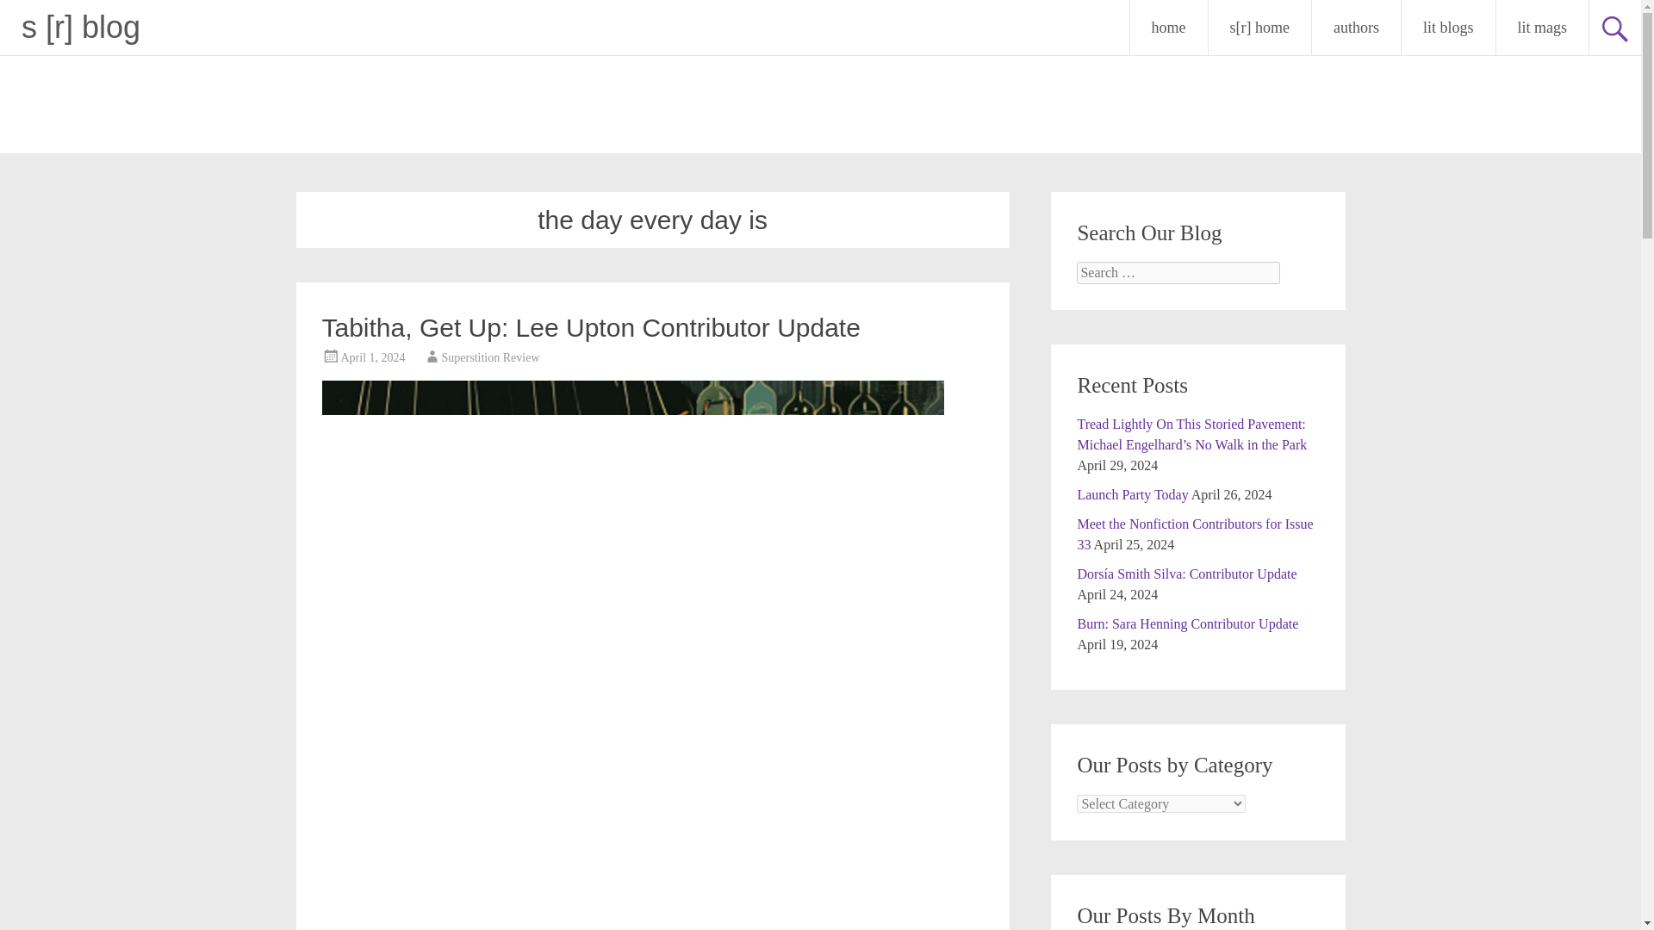 Image resolution: width=1654 pixels, height=930 pixels. What do you see at coordinates (1541, 28) in the screenshot?
I see `lit mags` at bounding box center [1541, 28].